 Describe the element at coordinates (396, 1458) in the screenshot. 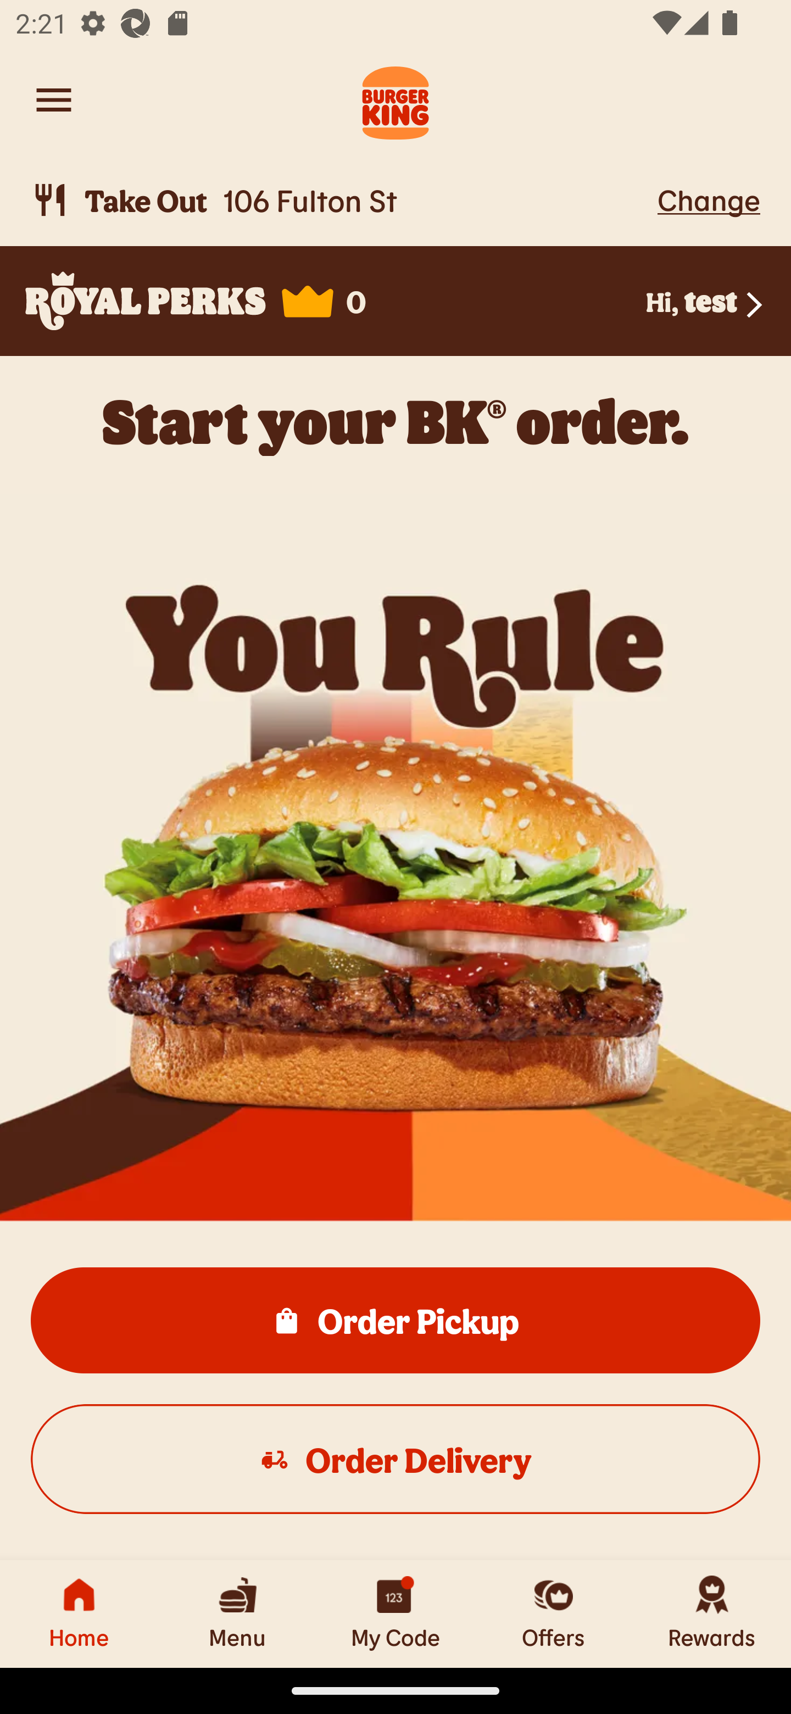

I see `, Order Delivery  Order Delivery` at that location.